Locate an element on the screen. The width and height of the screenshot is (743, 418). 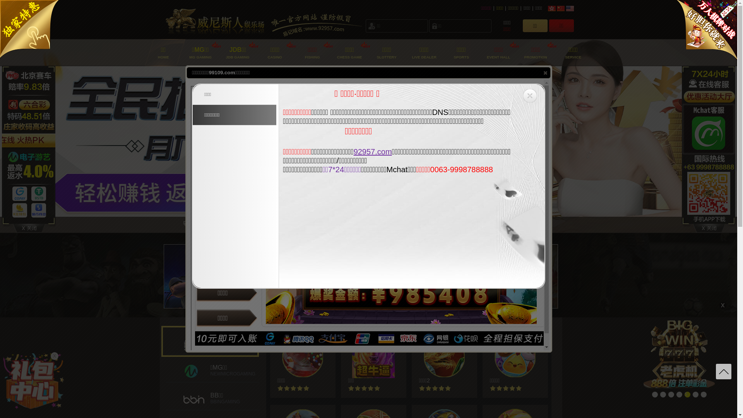
92957.com is located at coordinates (373, 152).